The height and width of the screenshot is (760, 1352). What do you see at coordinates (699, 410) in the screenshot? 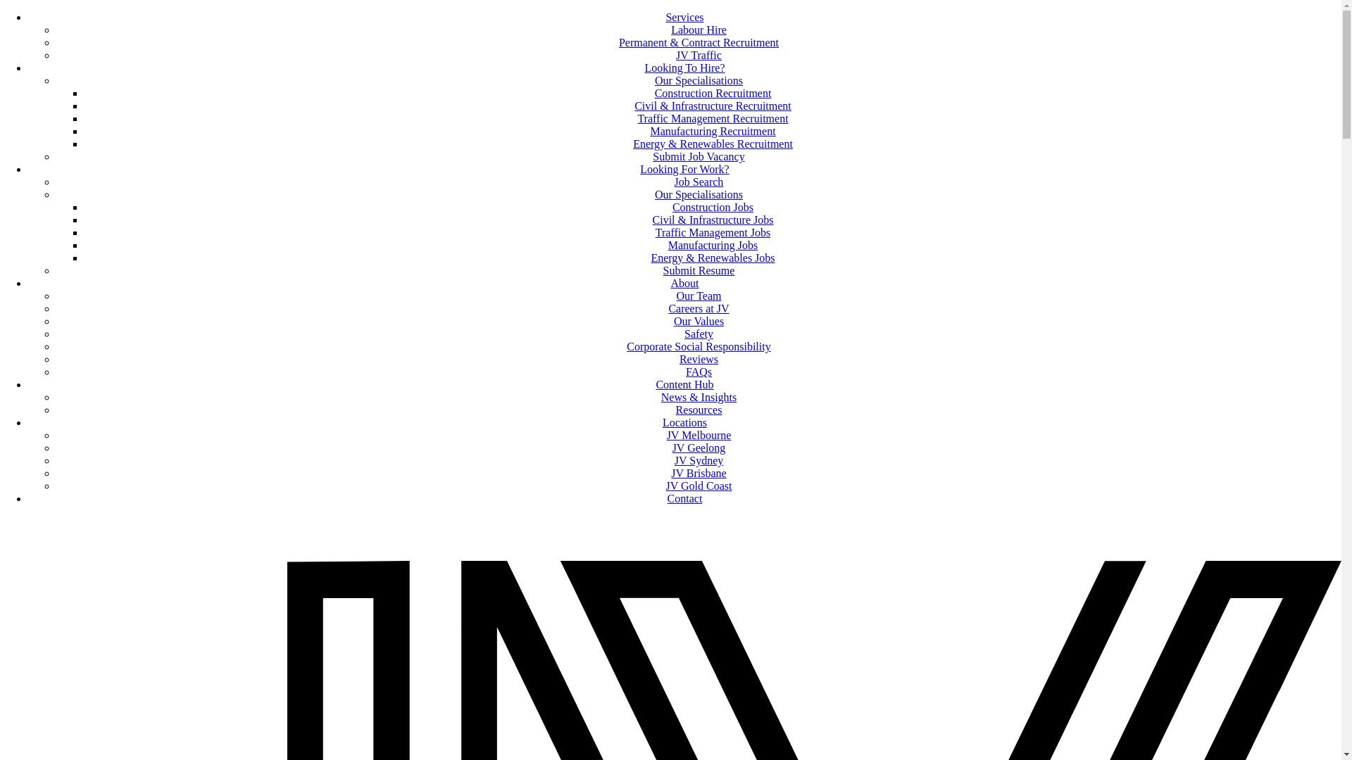
I see `Resources` at bounding box center [699, 410].